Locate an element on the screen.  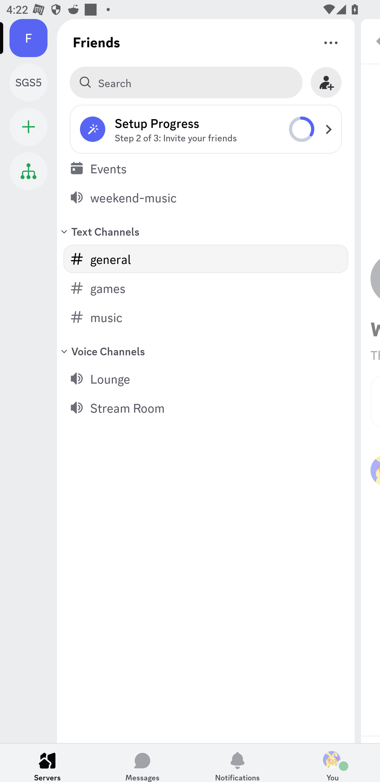
Events is located at coordinates (206, 168).